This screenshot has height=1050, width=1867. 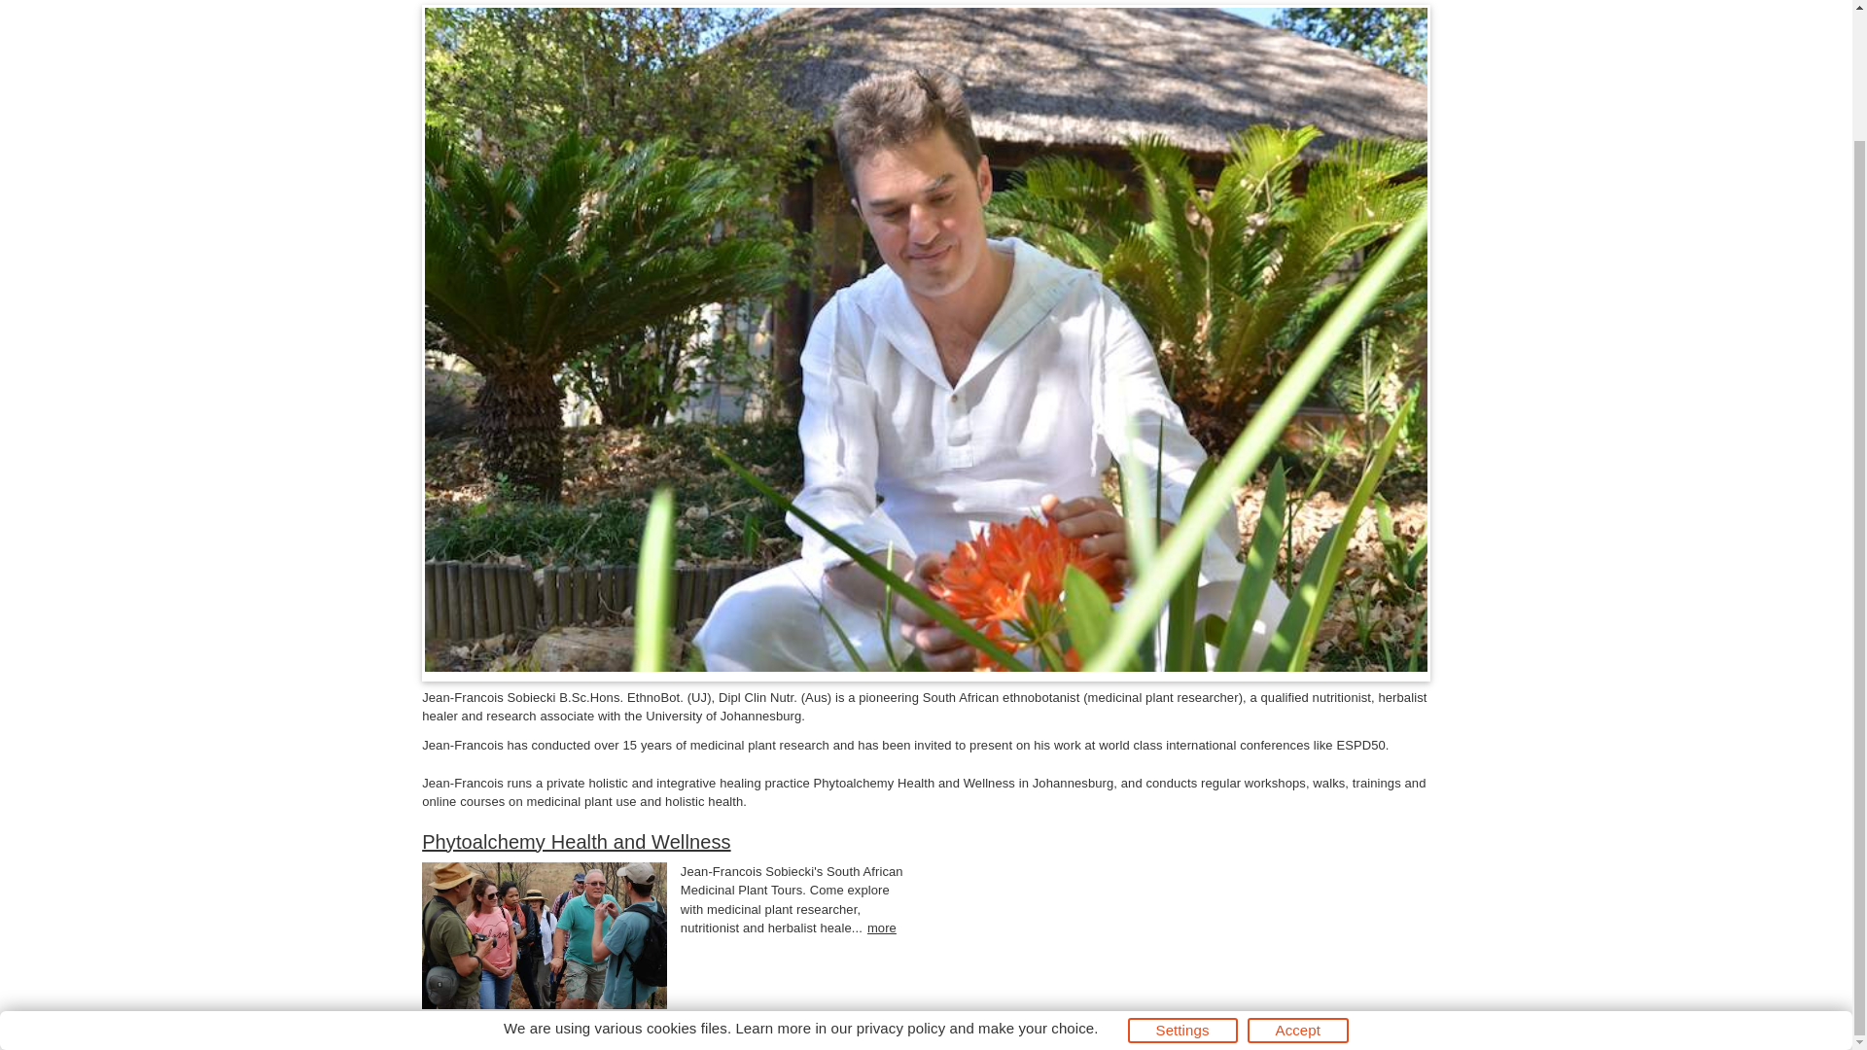 What do you see at coordinates (1182, 883) in the screenshot?
I see `Settings` at bounding box center [1182, 883].